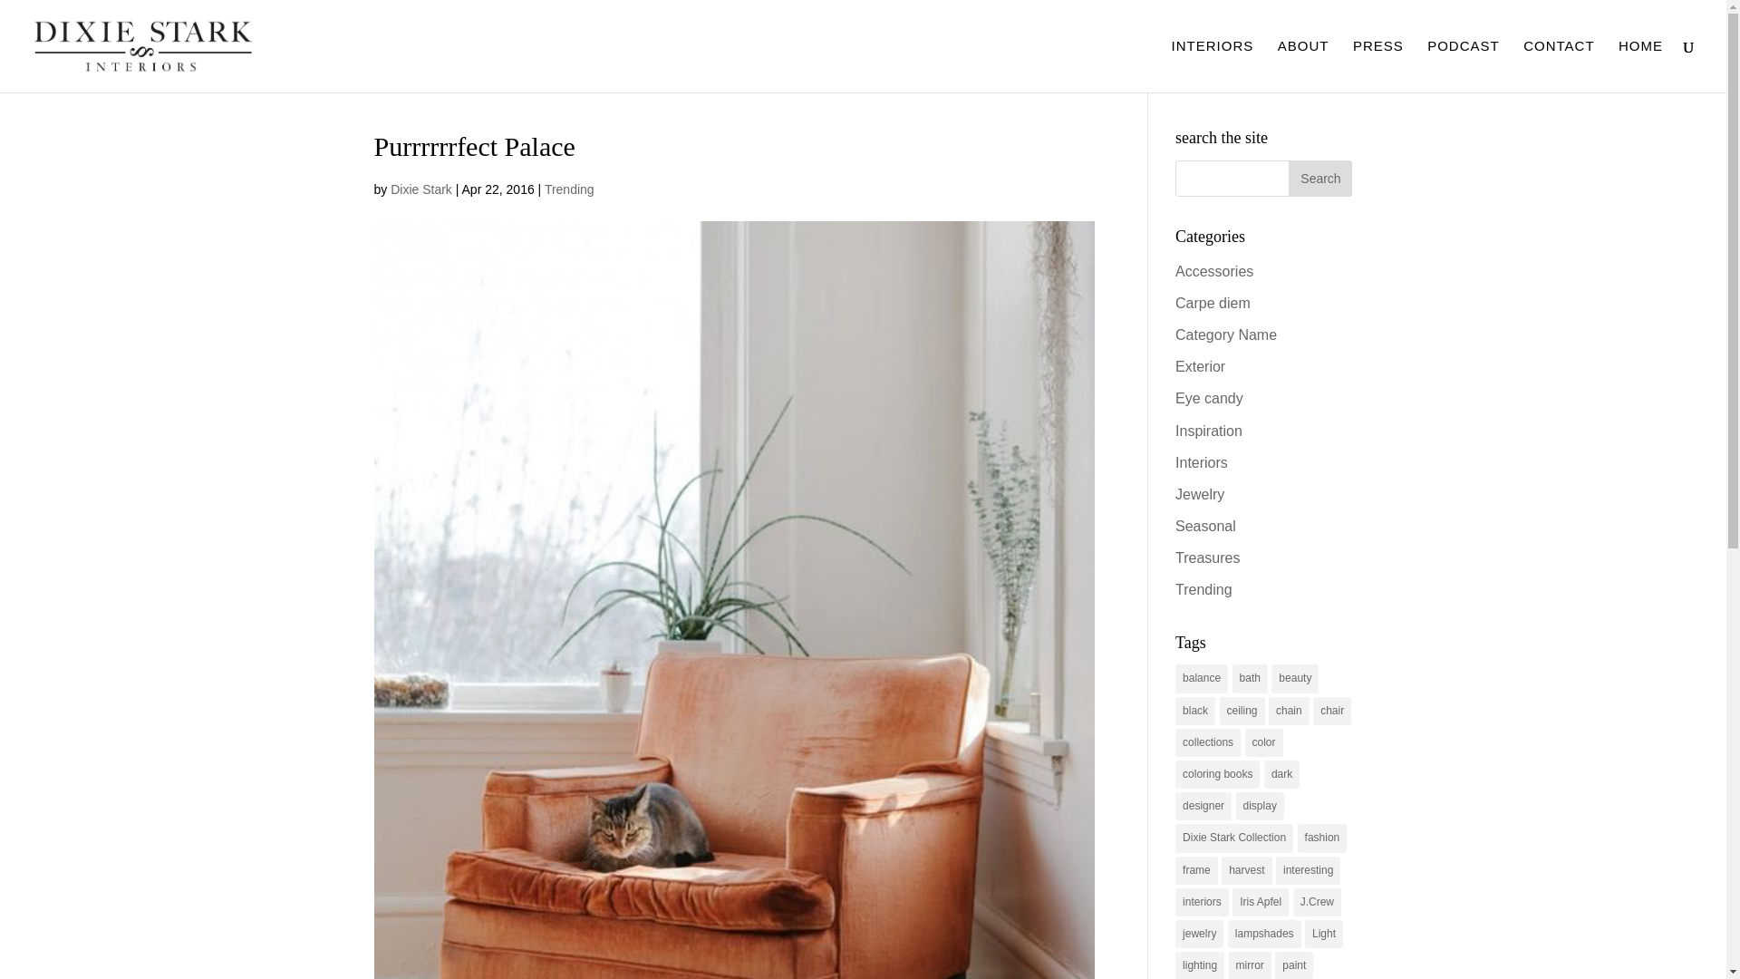  Describe the element at coordinates (1246, 870) in the screenshot. I see `harvest` at that location.